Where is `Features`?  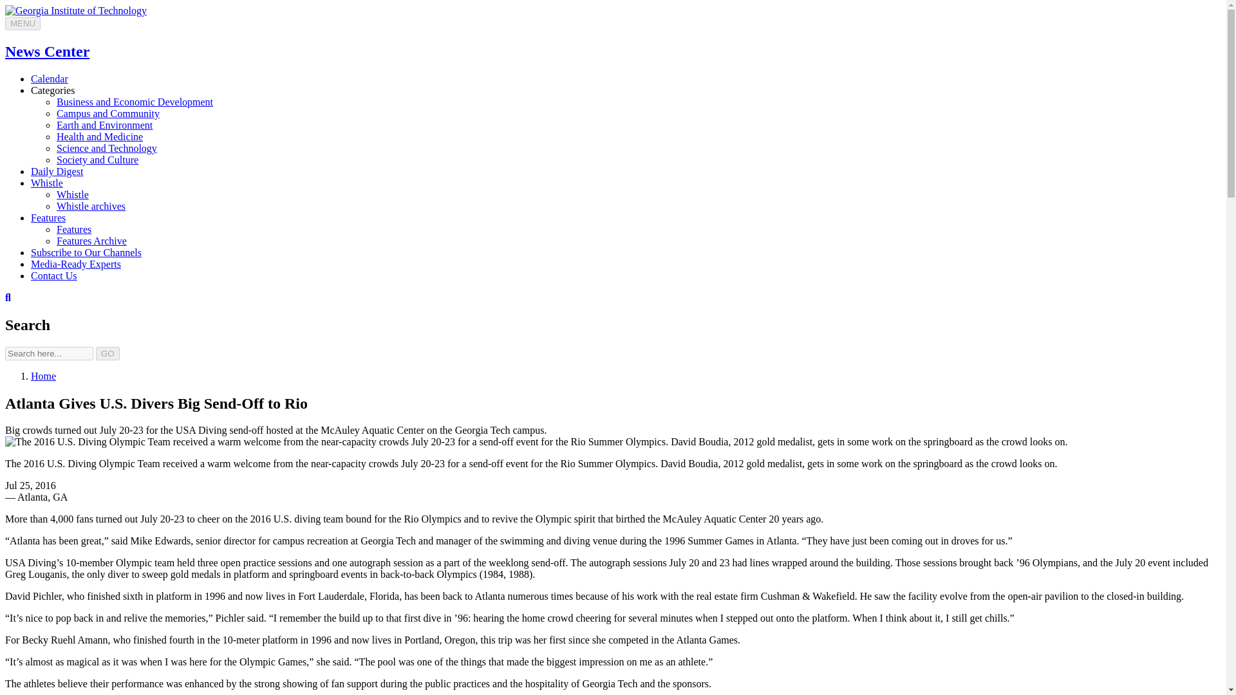 Features is located at coordinates (48, 218).